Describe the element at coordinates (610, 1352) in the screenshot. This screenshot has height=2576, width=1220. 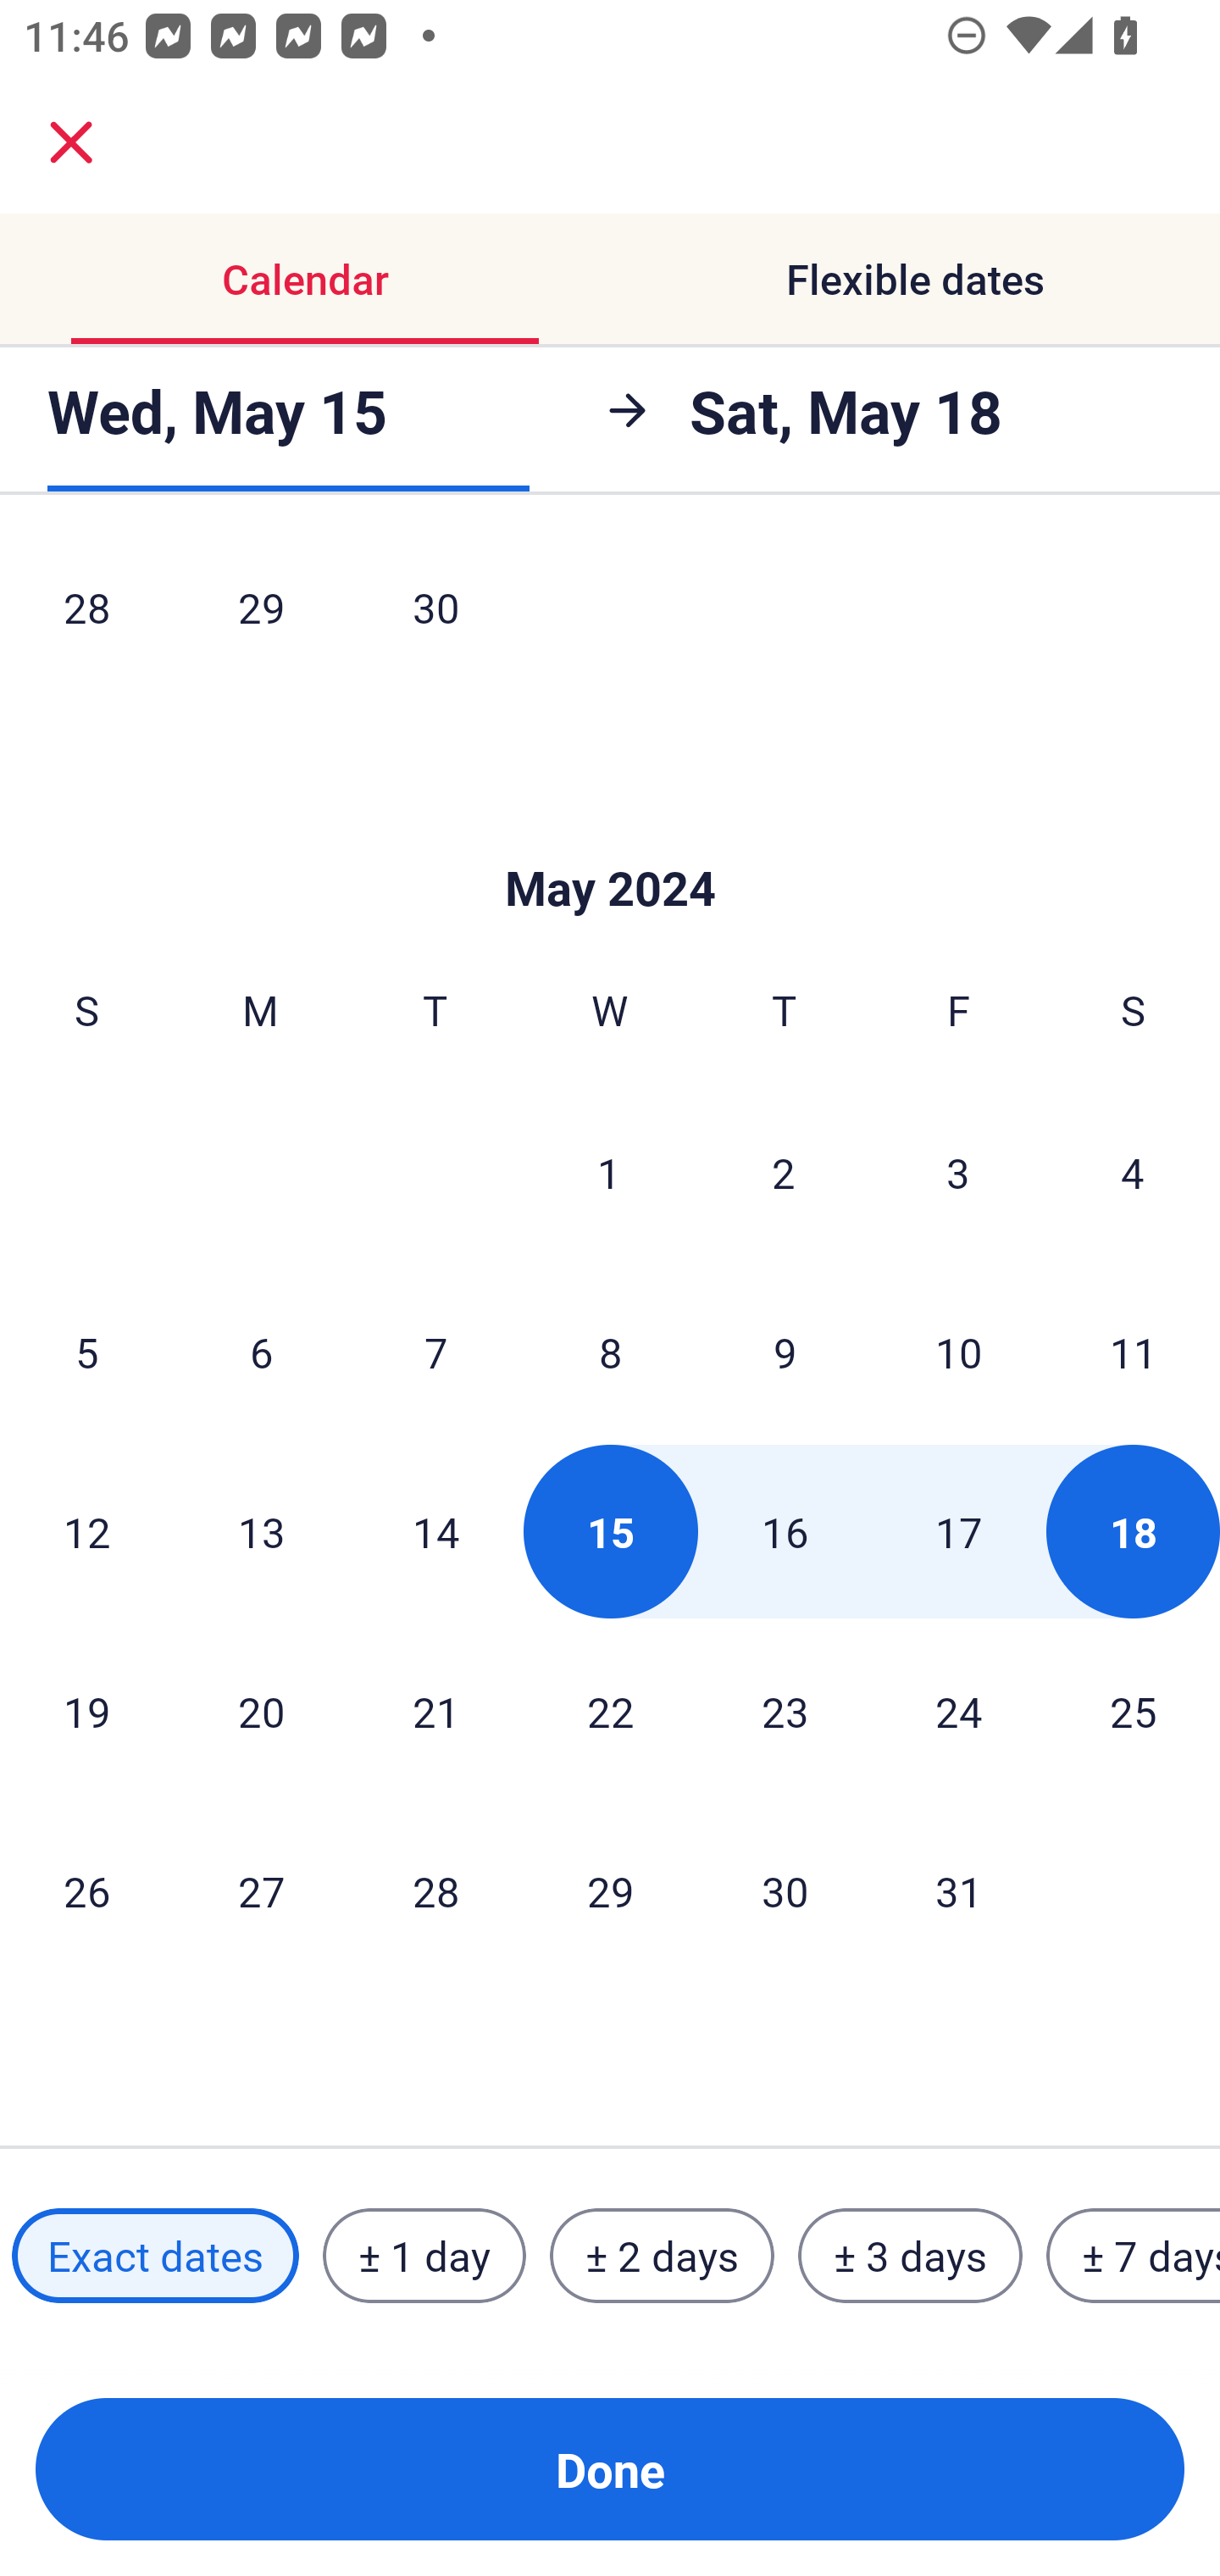
I see `8 Wednesday, May 8, 2024` at that location.